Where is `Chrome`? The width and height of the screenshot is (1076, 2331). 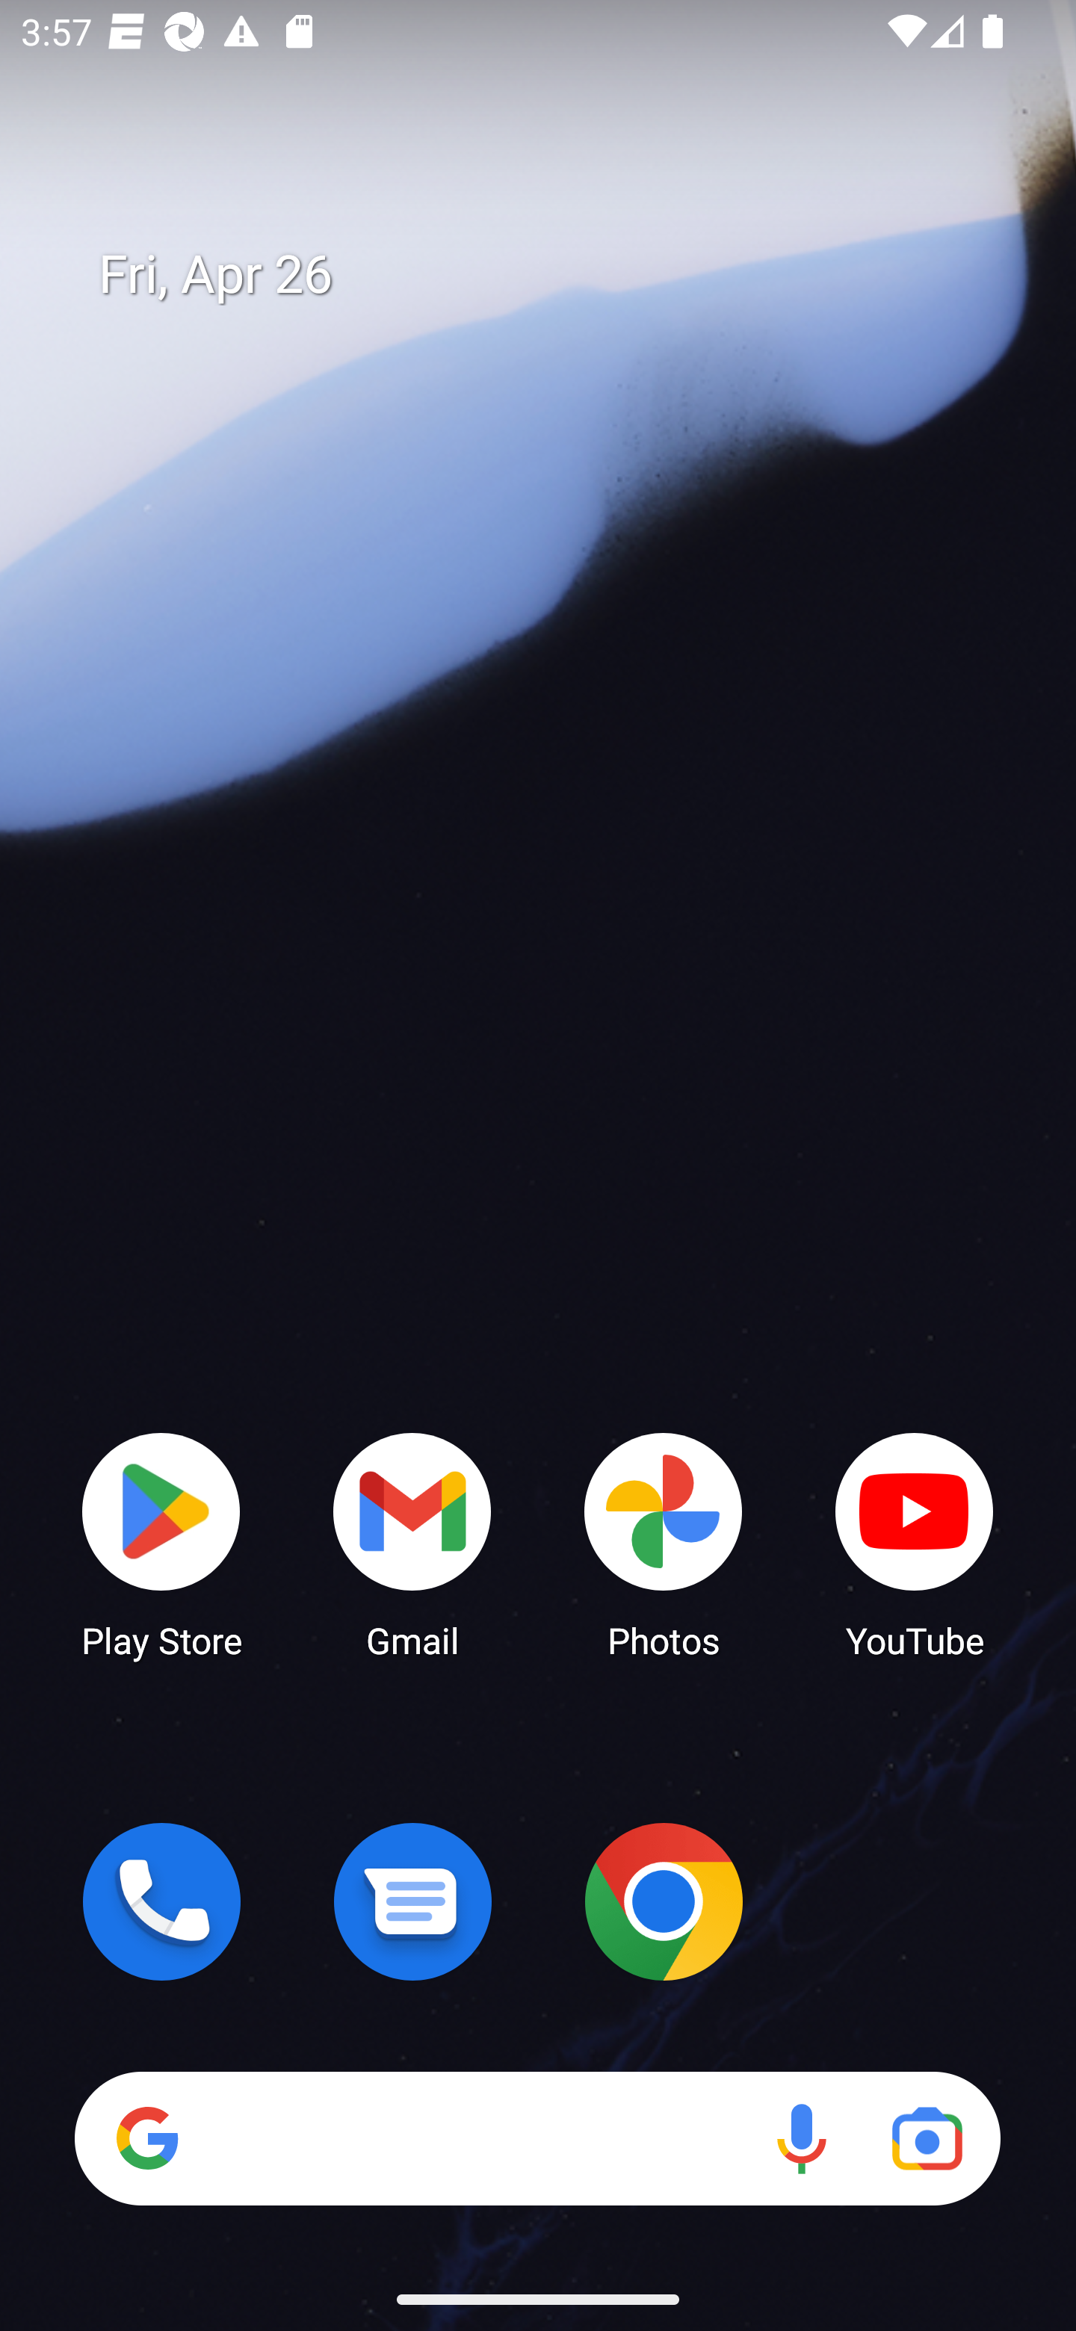 Chrome is located at coordinates (664, 1901).